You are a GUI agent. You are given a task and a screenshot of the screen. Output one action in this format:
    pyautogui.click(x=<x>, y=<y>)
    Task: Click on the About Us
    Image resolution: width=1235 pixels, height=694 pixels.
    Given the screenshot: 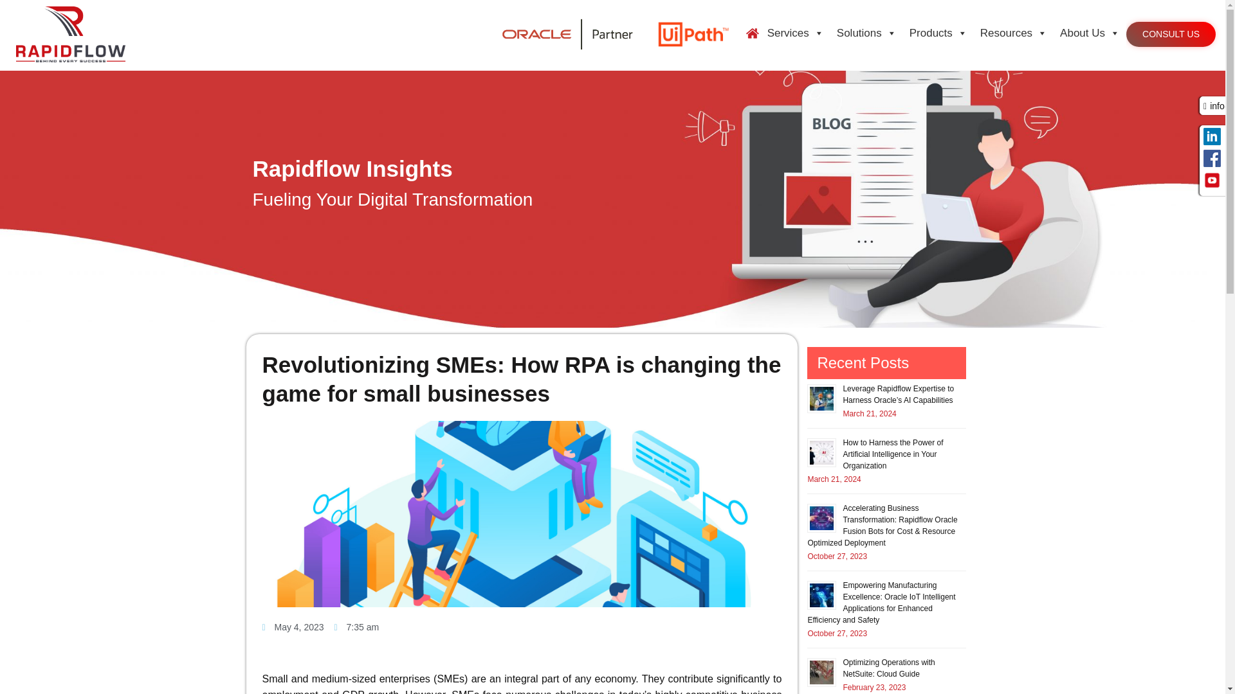 What is the action you would take?
    pyautogui.click(x=1090, y=33)
    